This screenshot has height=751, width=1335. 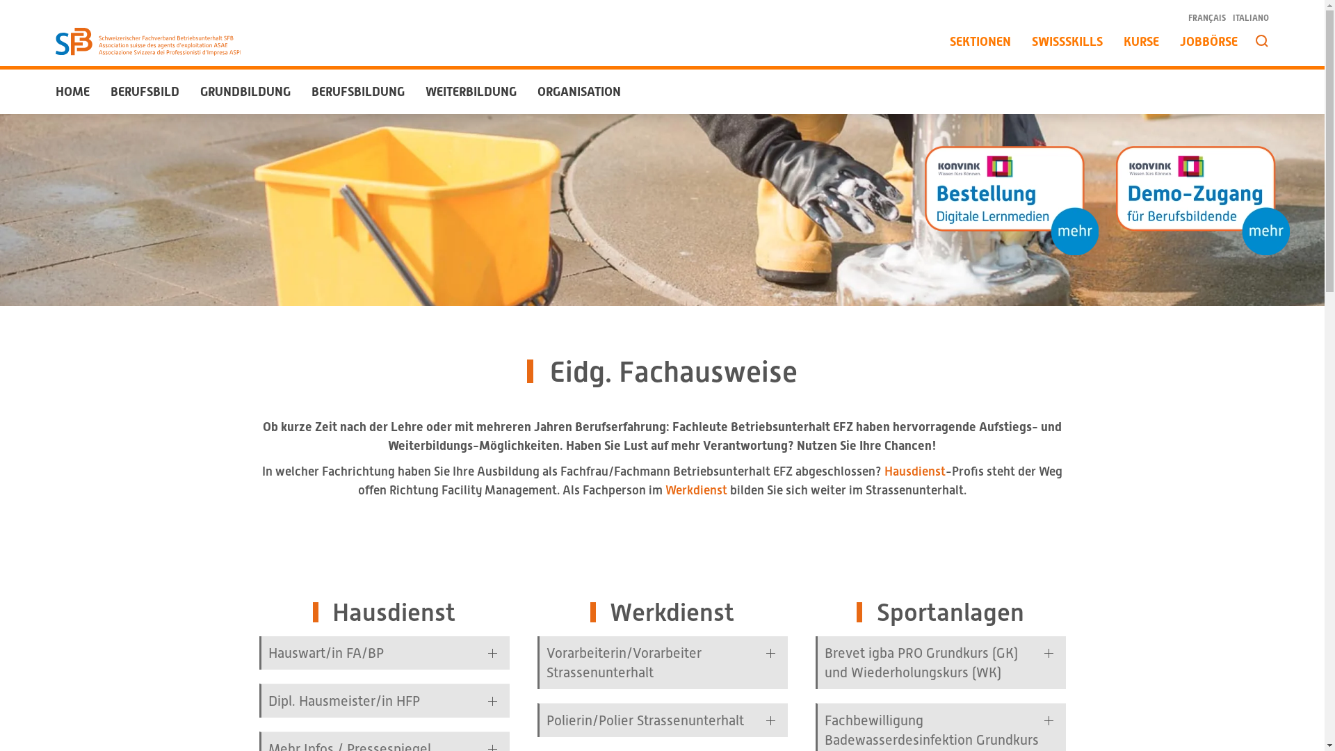 I want to click on BERUFSBILD, so click(x=145, y=92).